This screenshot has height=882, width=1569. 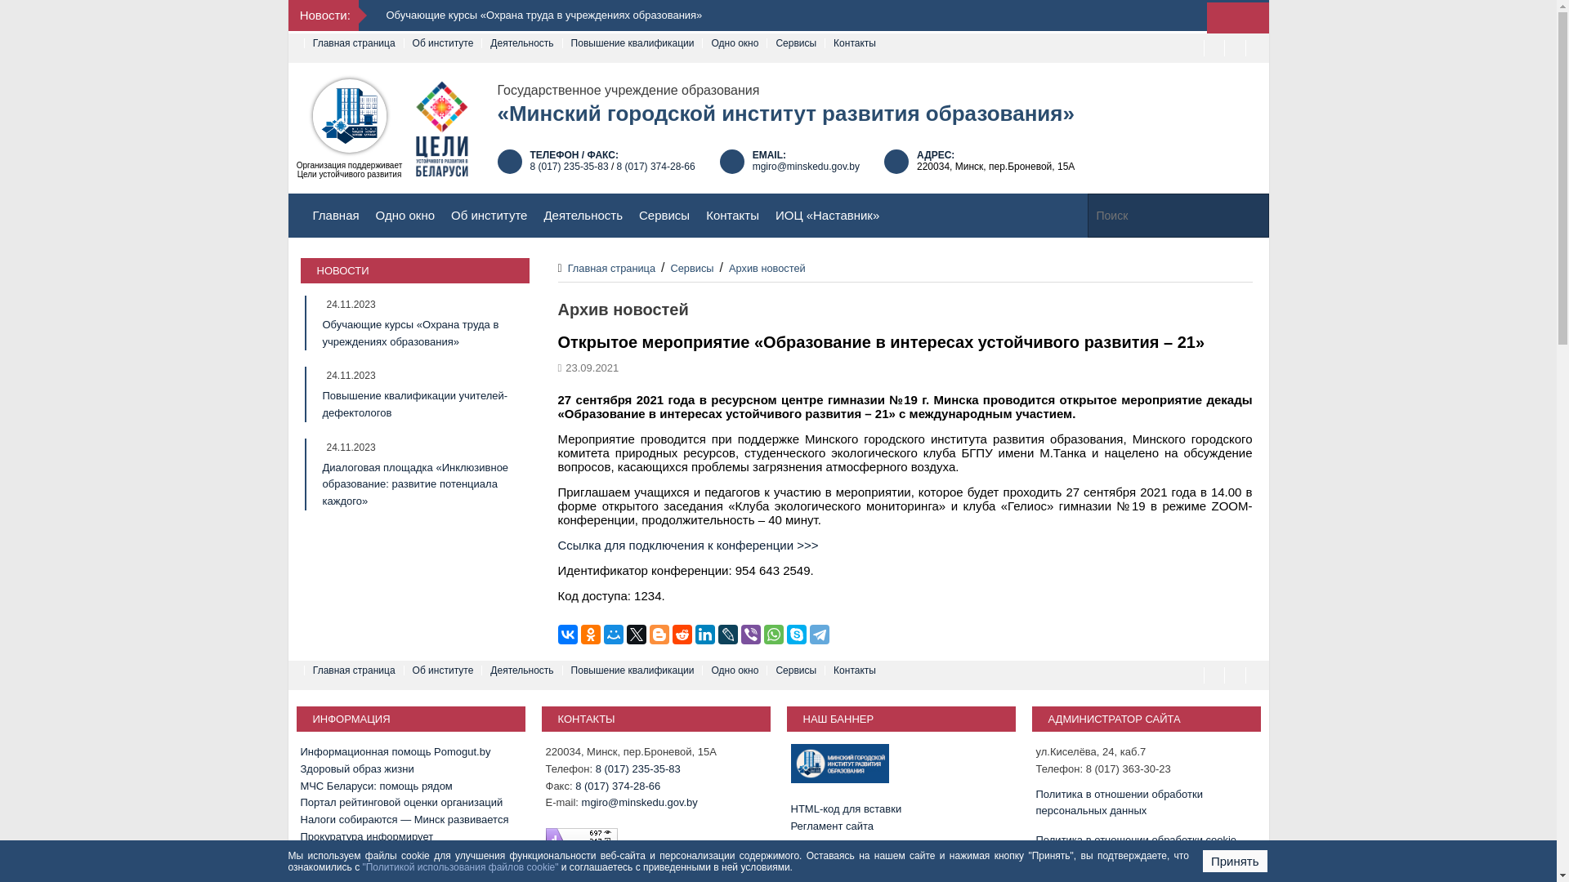 What do you see at coordinates (636, 635) in the screenshot?
I see `Twitter` at bounding box center [636, 635].